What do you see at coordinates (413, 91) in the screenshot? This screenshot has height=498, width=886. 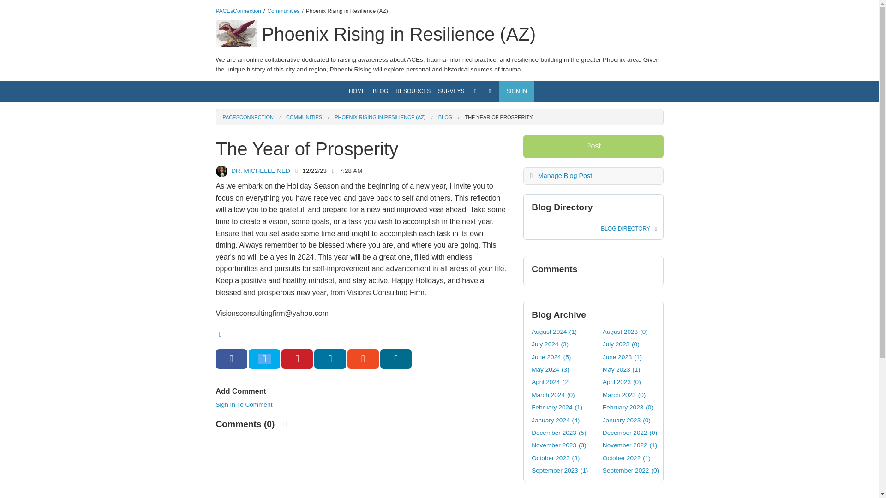 I see `RESOURCES` at bounding box center [413, 91].